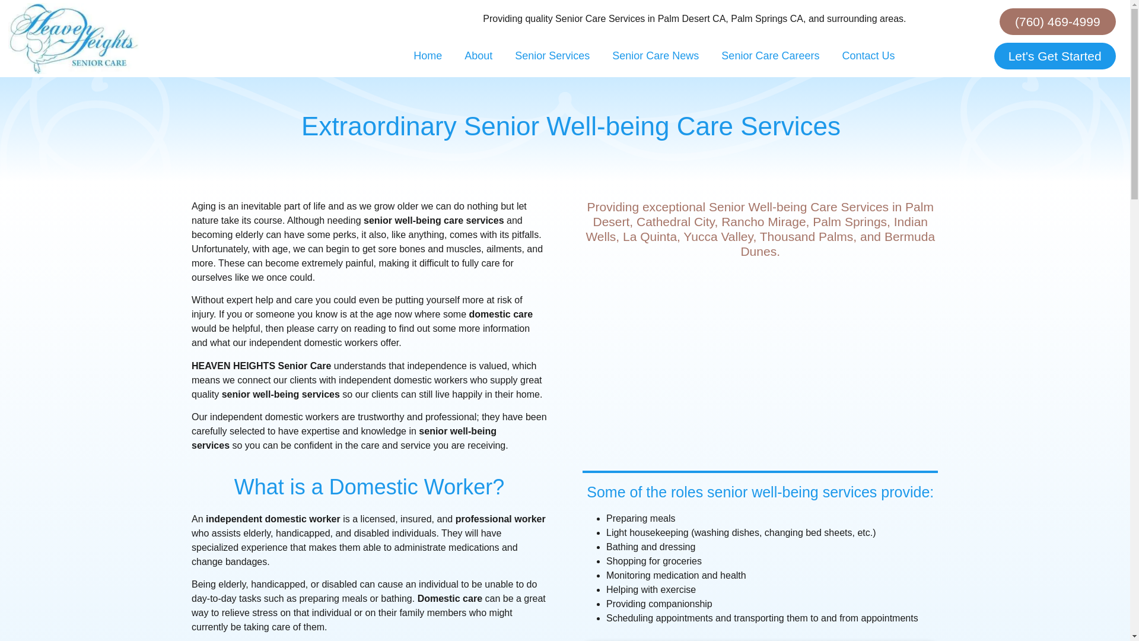 The width and height of the screenshot is (1139, 641). What do you see at coordinates (478, 55) in the screenshot?
I see `About` at bounding box center [478, 55].